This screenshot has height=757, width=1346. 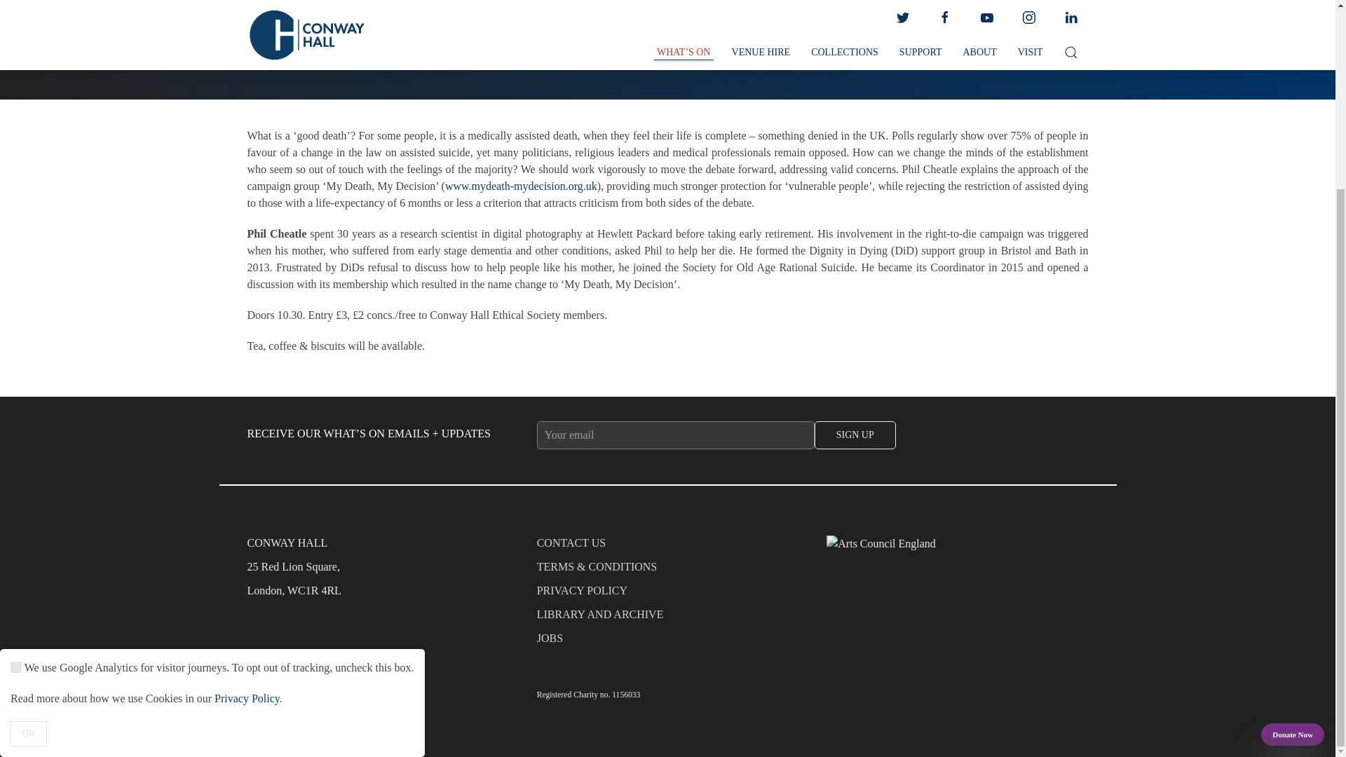 I want to click on CONTACT US, so click(x=668, y=547).